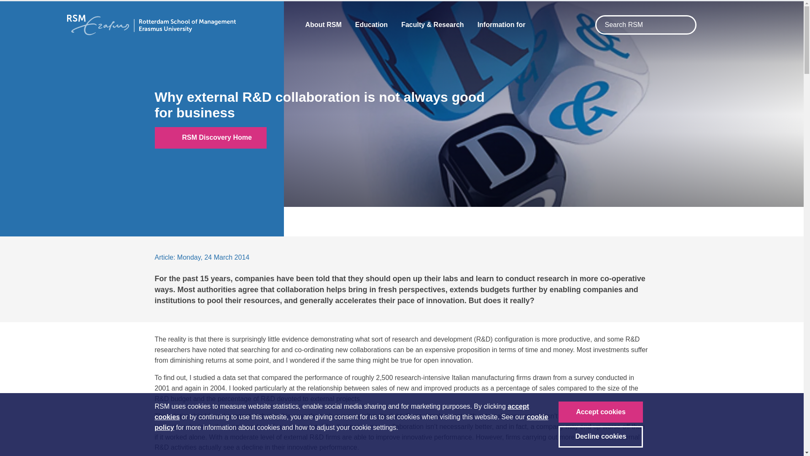  Describe the element at coordinates (151, 24) in the screenshot. I see `Rotterdam School of Management, Erasmus University` at that location.